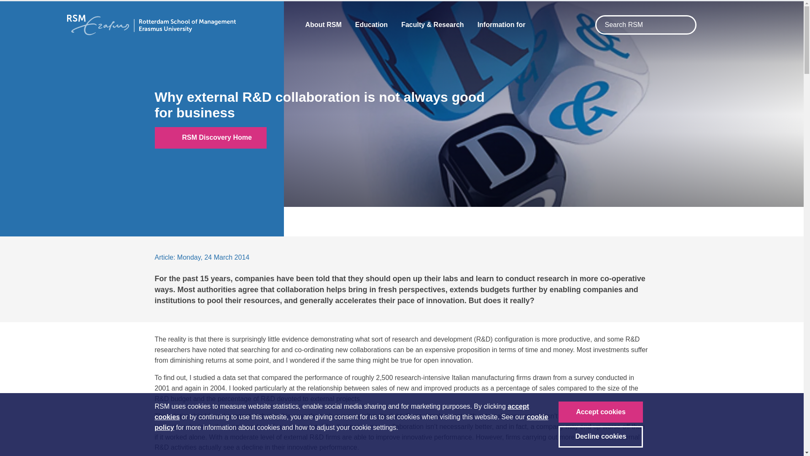  Describe the element at coordinates (151, 24) in the screenshot. I see `Rotterdam School of Management, Erasmus University` at that location.